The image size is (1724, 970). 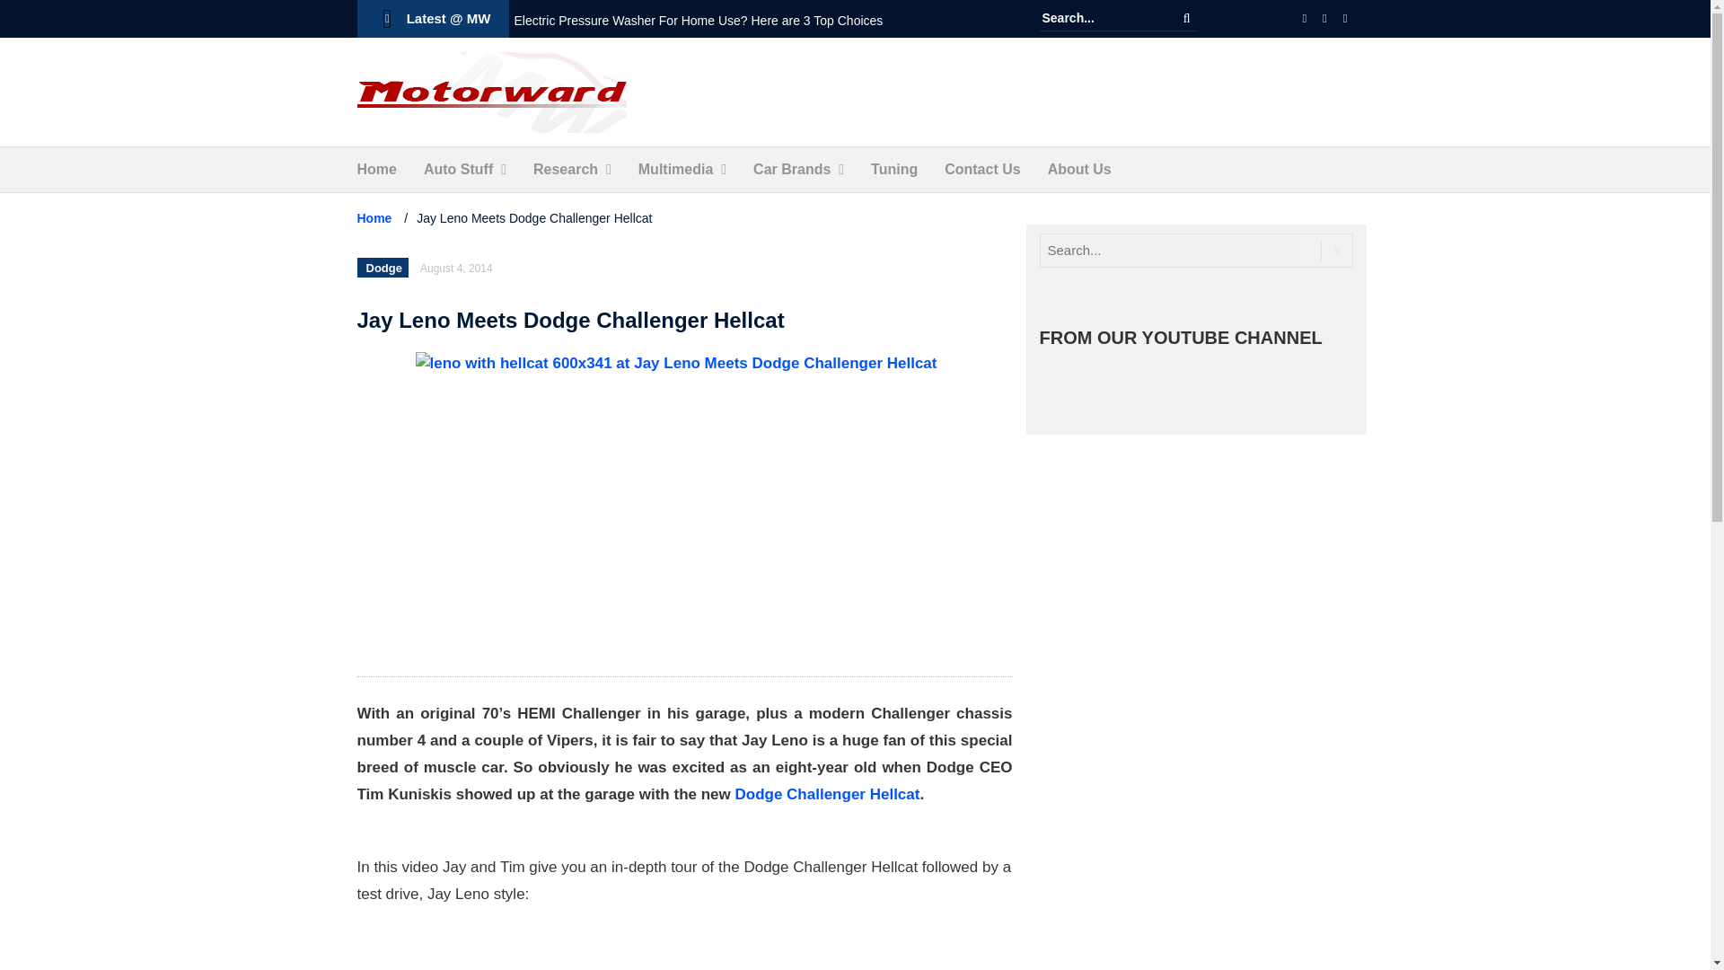 I want to click on Auto Stuff, so click(x=458, y=169).